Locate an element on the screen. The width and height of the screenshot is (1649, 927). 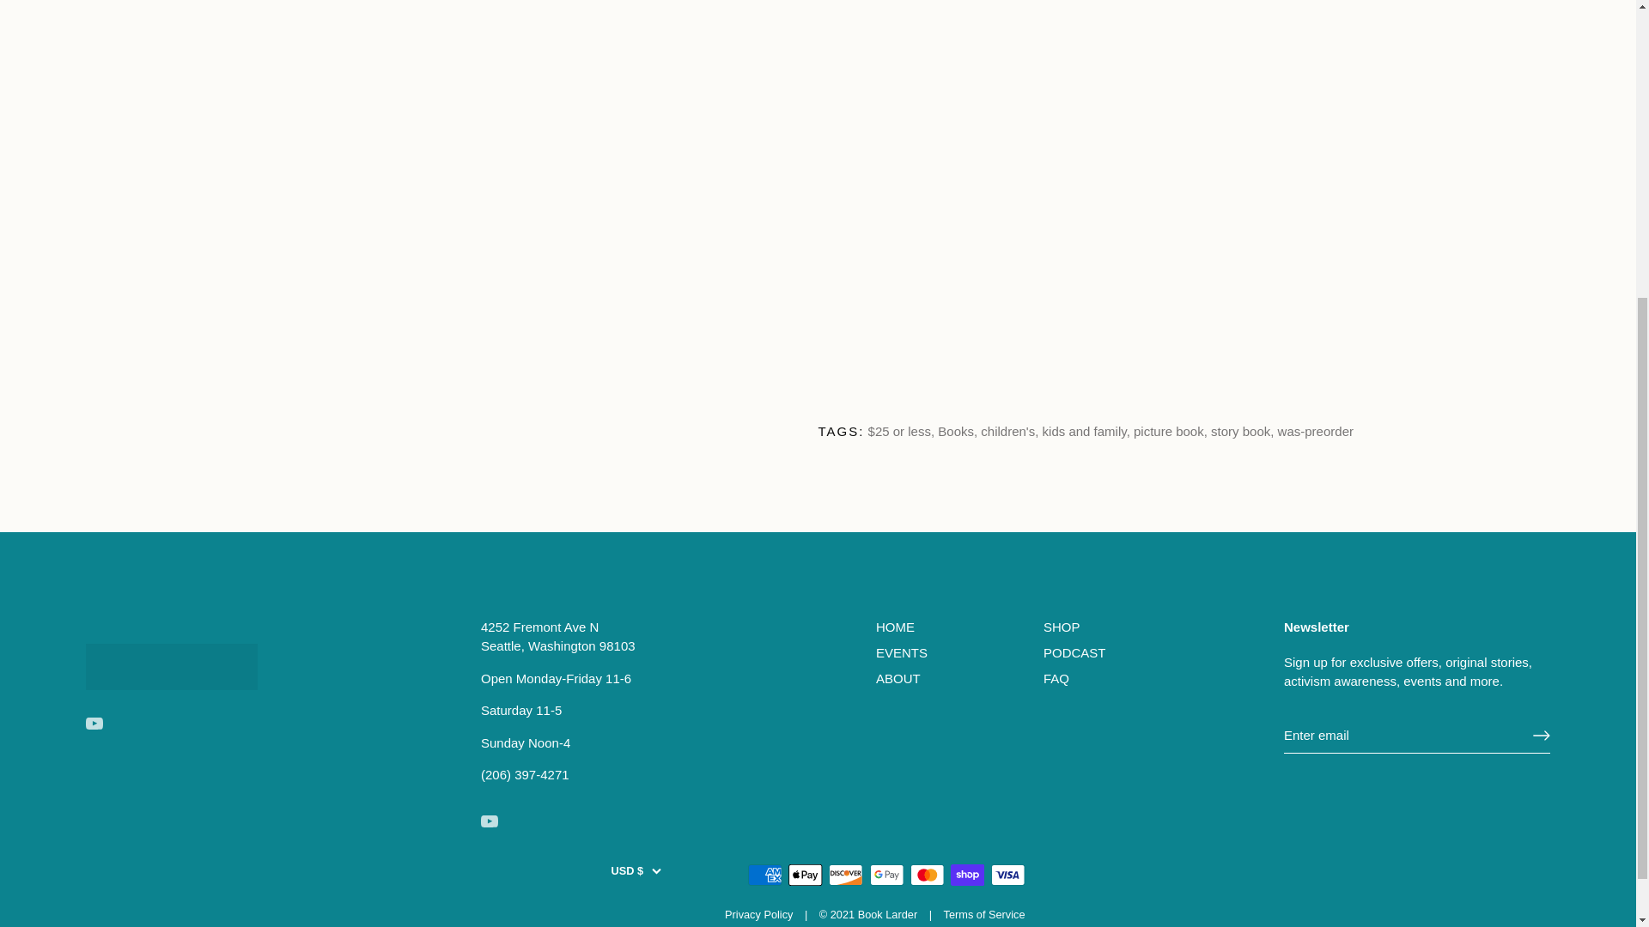
Shop Pay is located at coordinates (967, 875).